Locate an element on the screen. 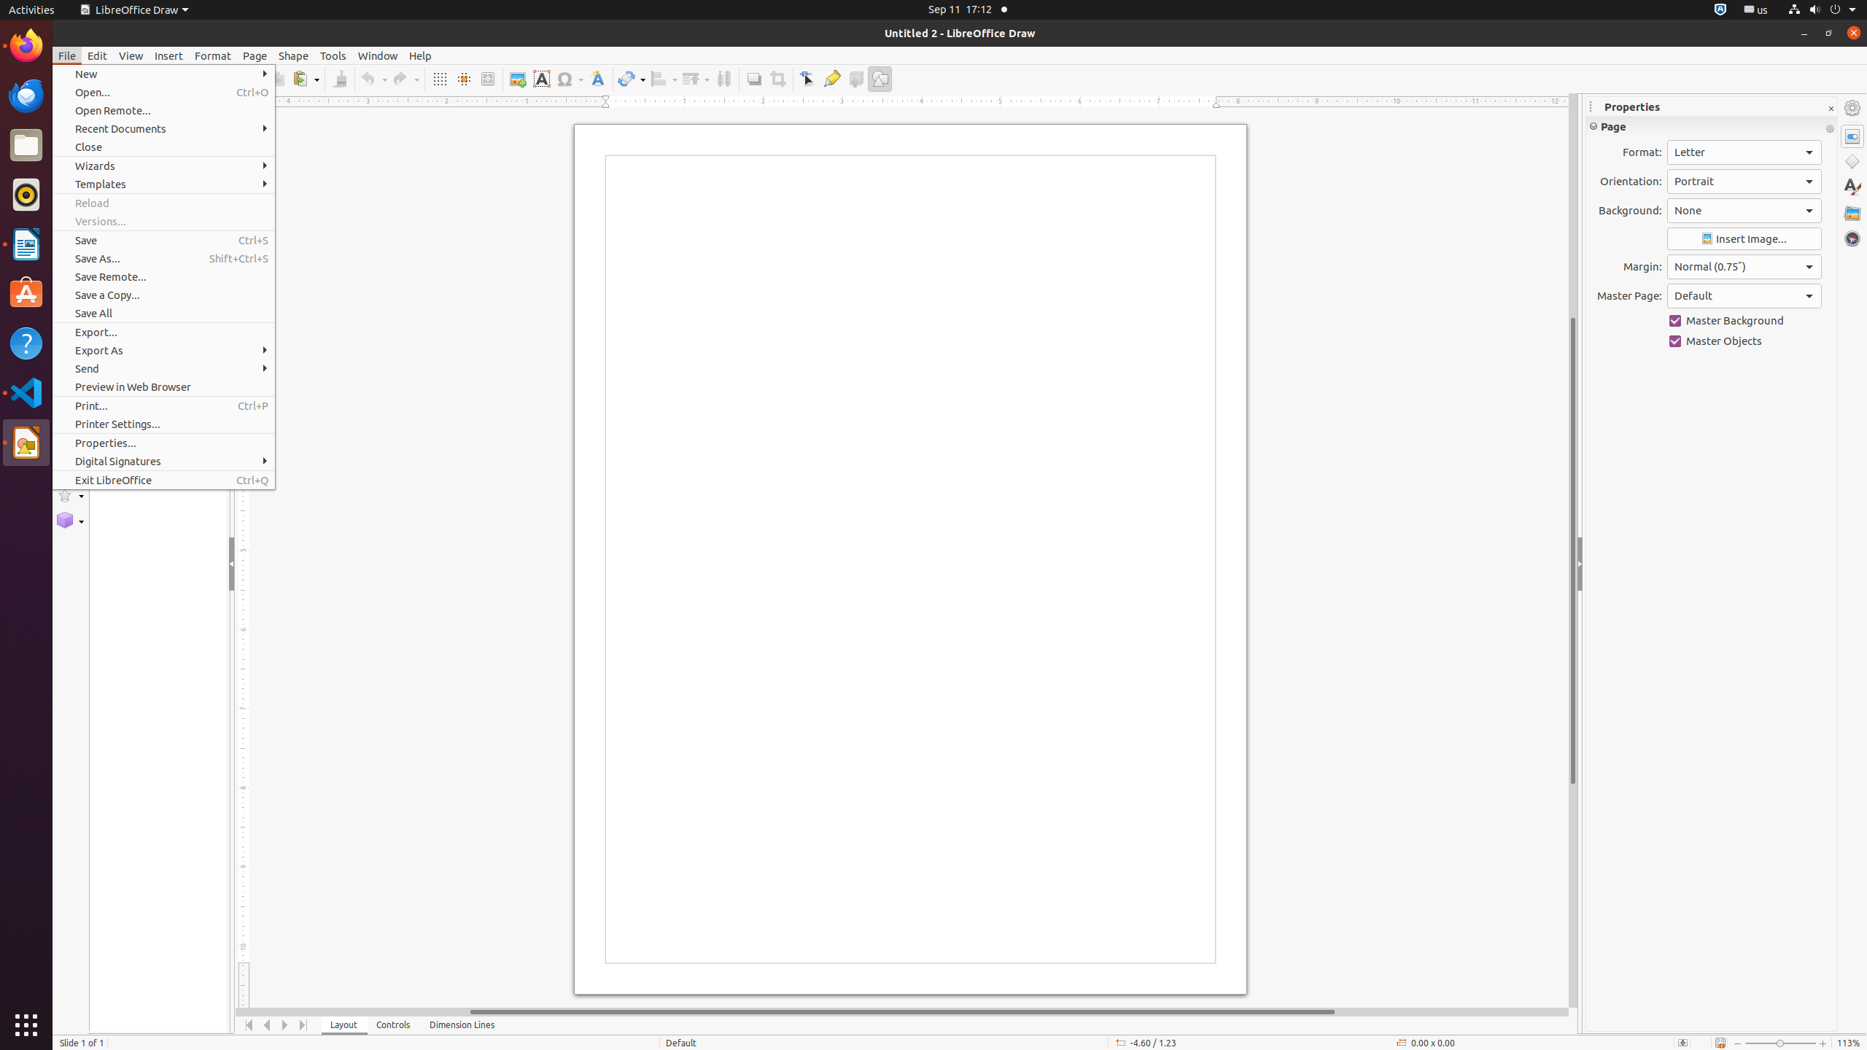 This screenshot has width=1867, height=1050. Send is located at coordinates (163, 369).